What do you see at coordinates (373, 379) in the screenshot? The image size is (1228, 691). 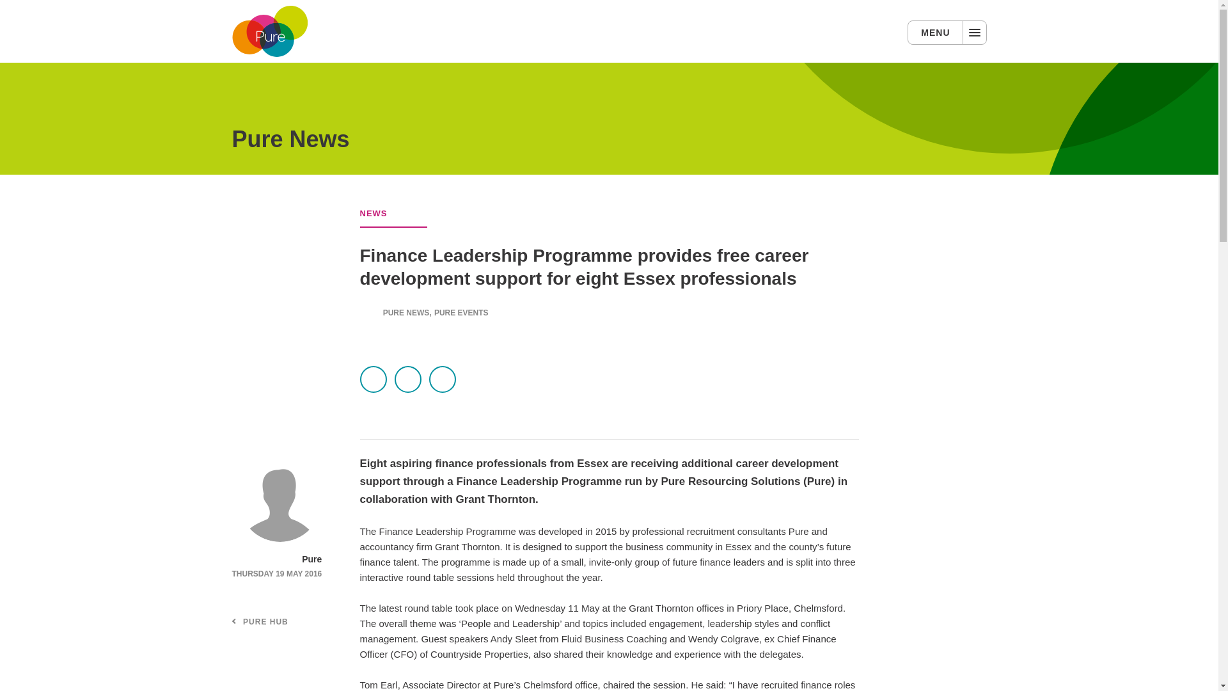 I see `Share on X` at bounding box center [373, 379].